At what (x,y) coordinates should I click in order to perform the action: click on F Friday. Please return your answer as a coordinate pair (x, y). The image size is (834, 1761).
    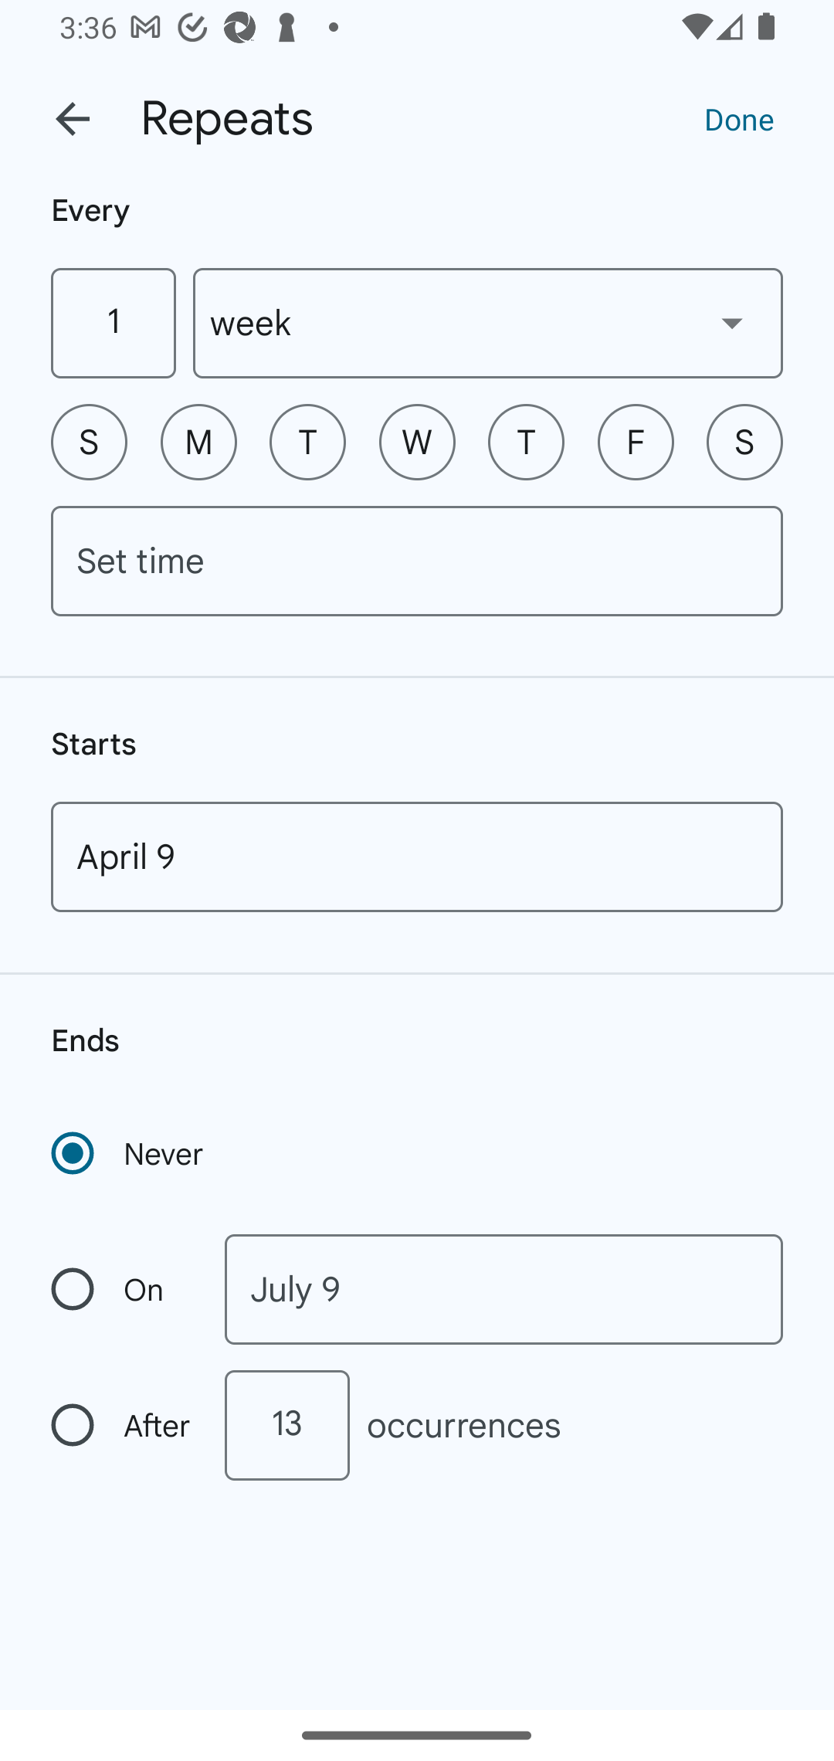
    Looking at the image, I should click on (636, 442).